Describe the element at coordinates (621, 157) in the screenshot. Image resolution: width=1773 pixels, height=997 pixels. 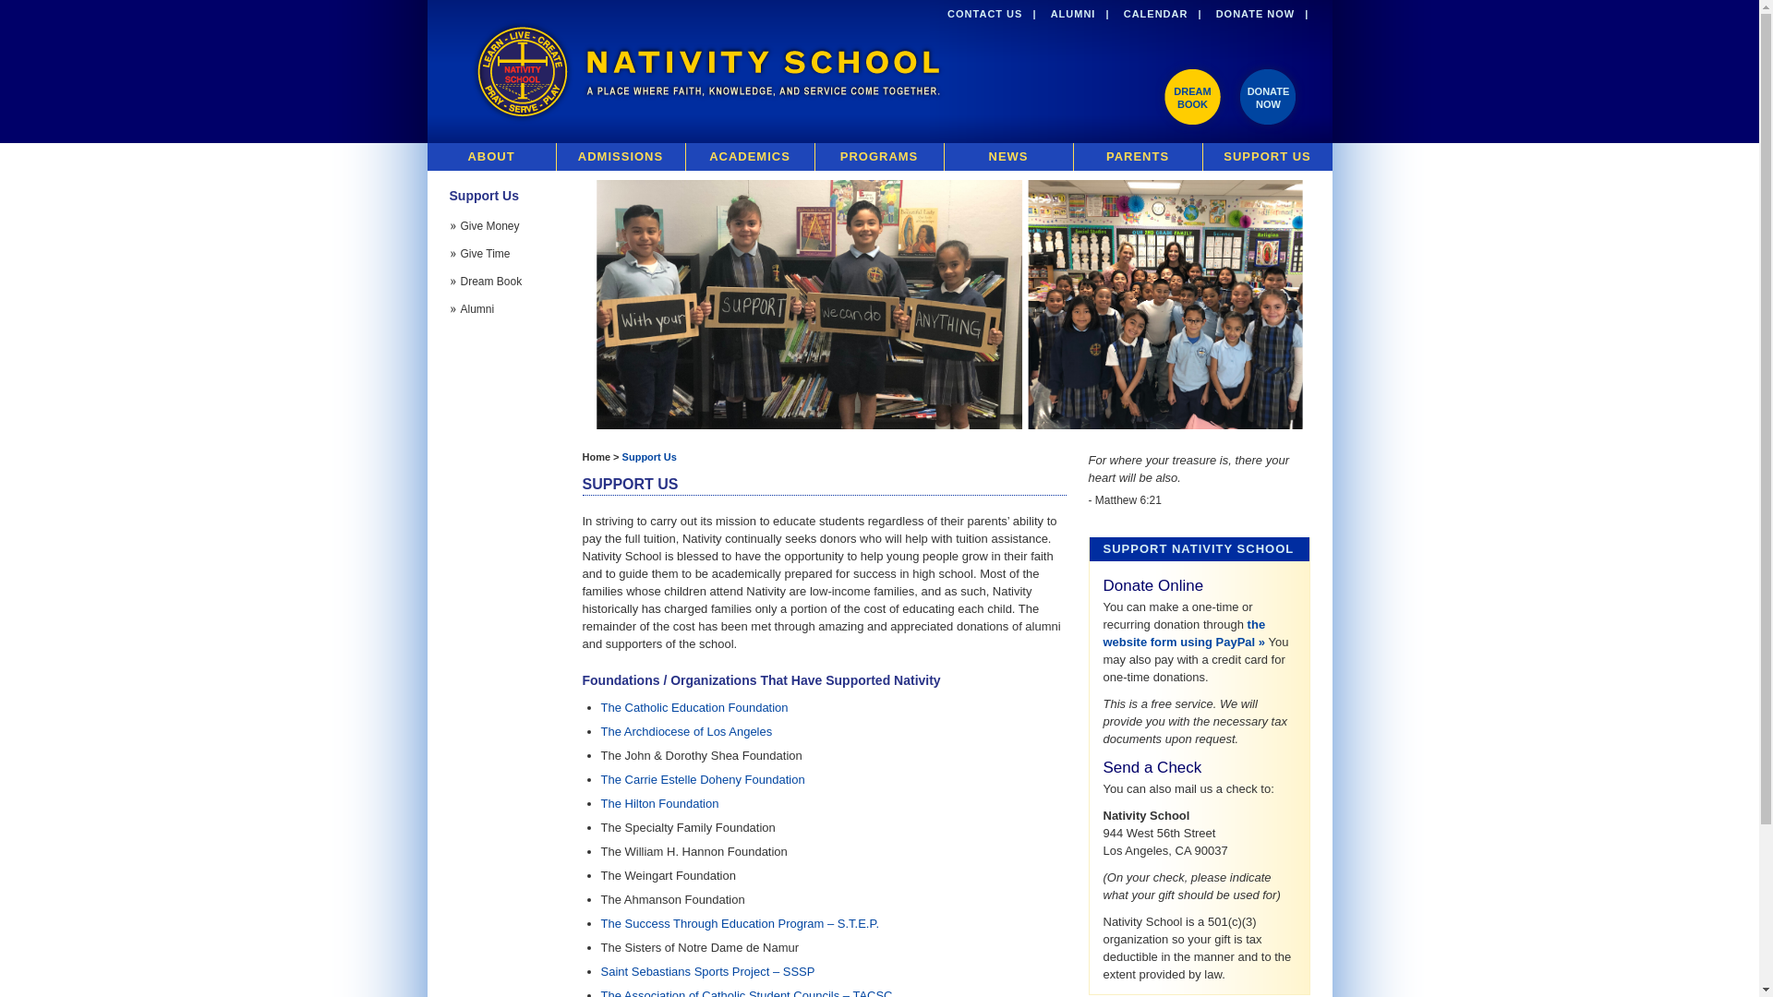
I see `CONTACT US` at that location.